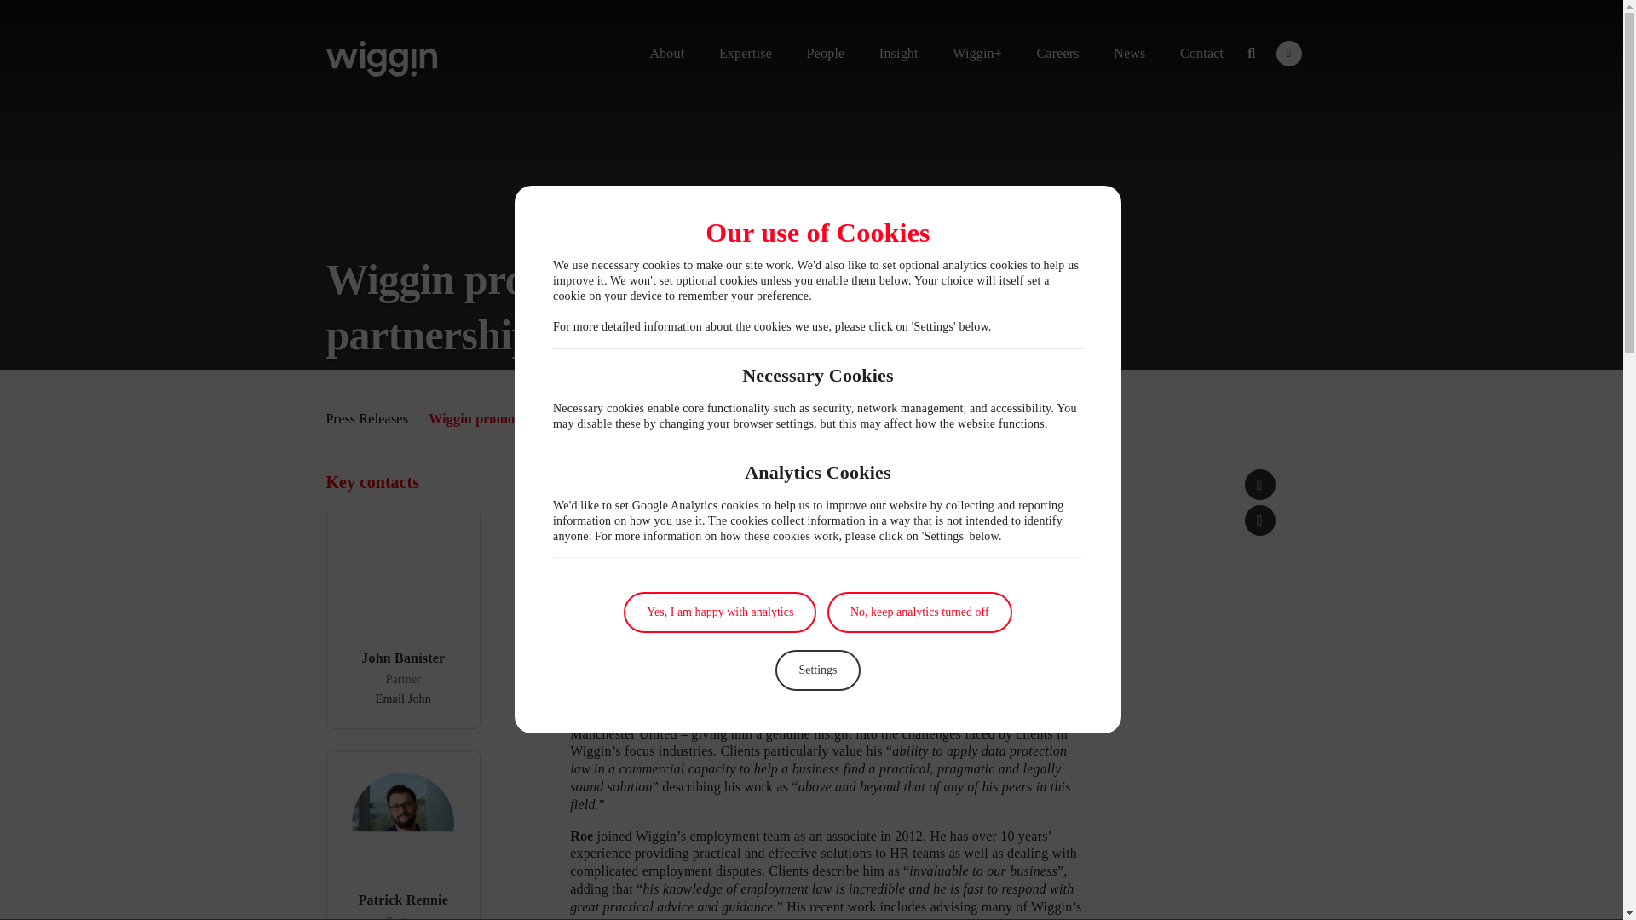 Image resolution: width=1636 pixels, height=920 pixels. What do you see at coordinates (403, 658) in the screenshot?
I see `Profile for John` at bounding box center [403, 658].